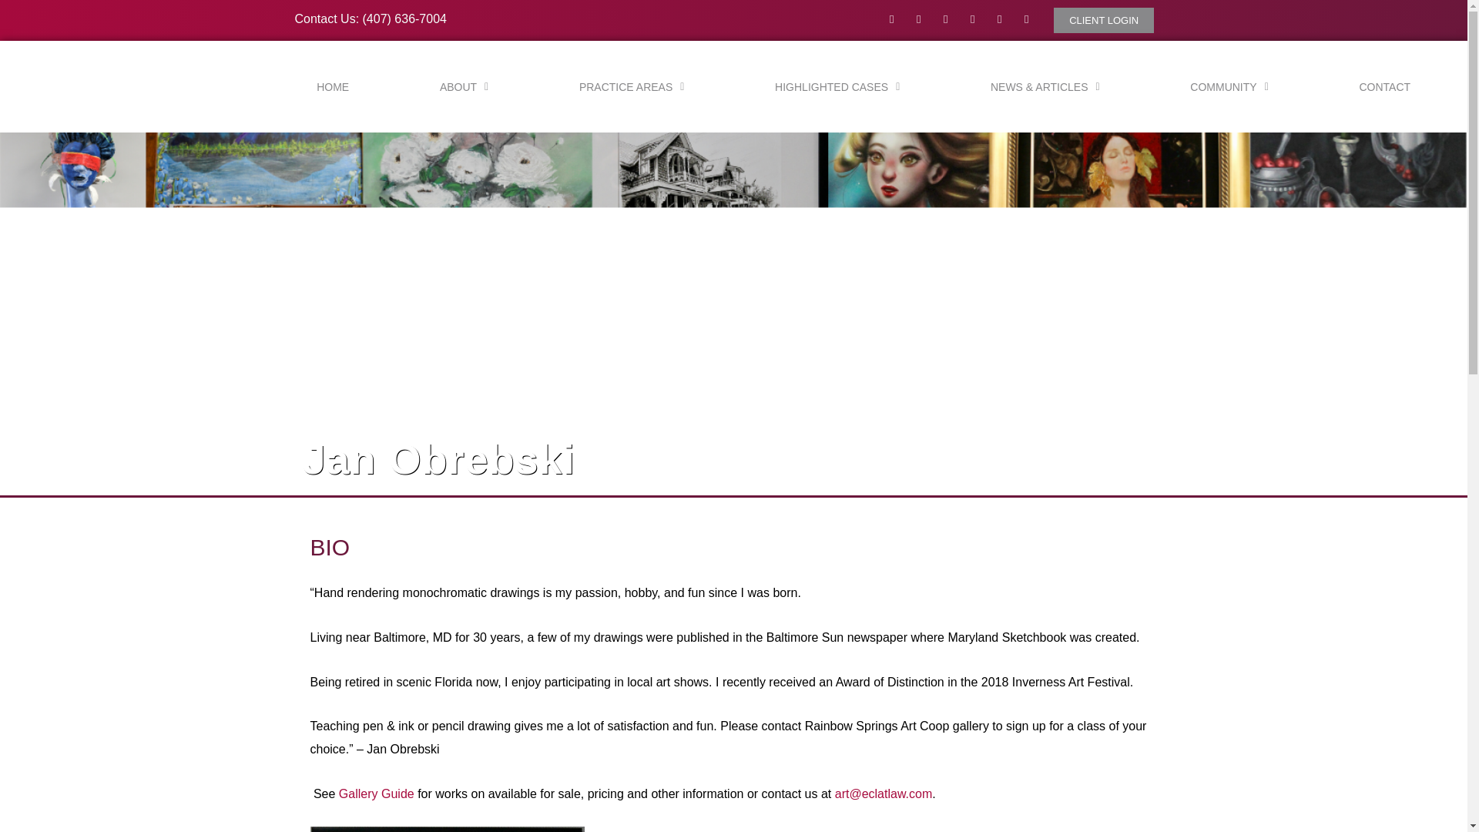  What do you see at coordinates (464, 86) in the screenshot?
I see `ABOUT` at bounding box center [464, 86].